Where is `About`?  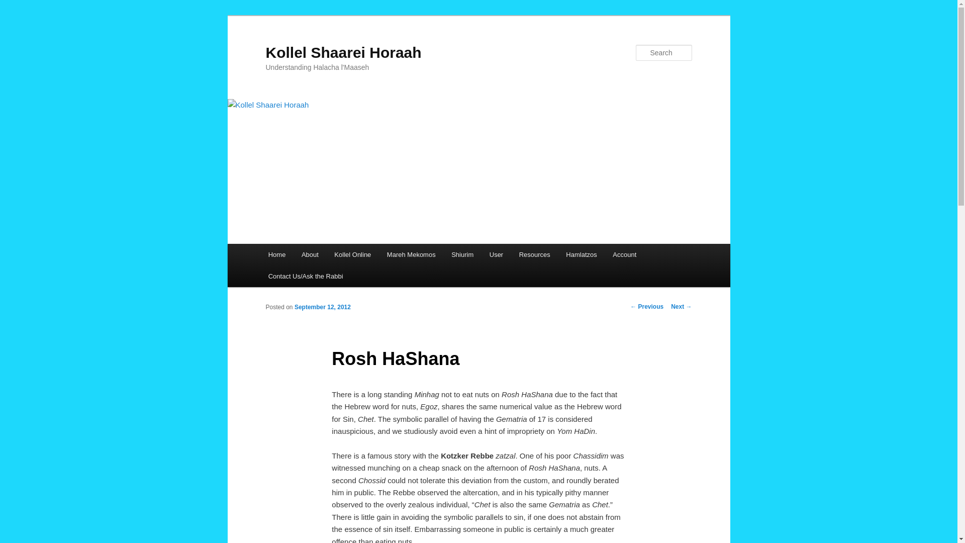
About is located at coordinates (310, 254).